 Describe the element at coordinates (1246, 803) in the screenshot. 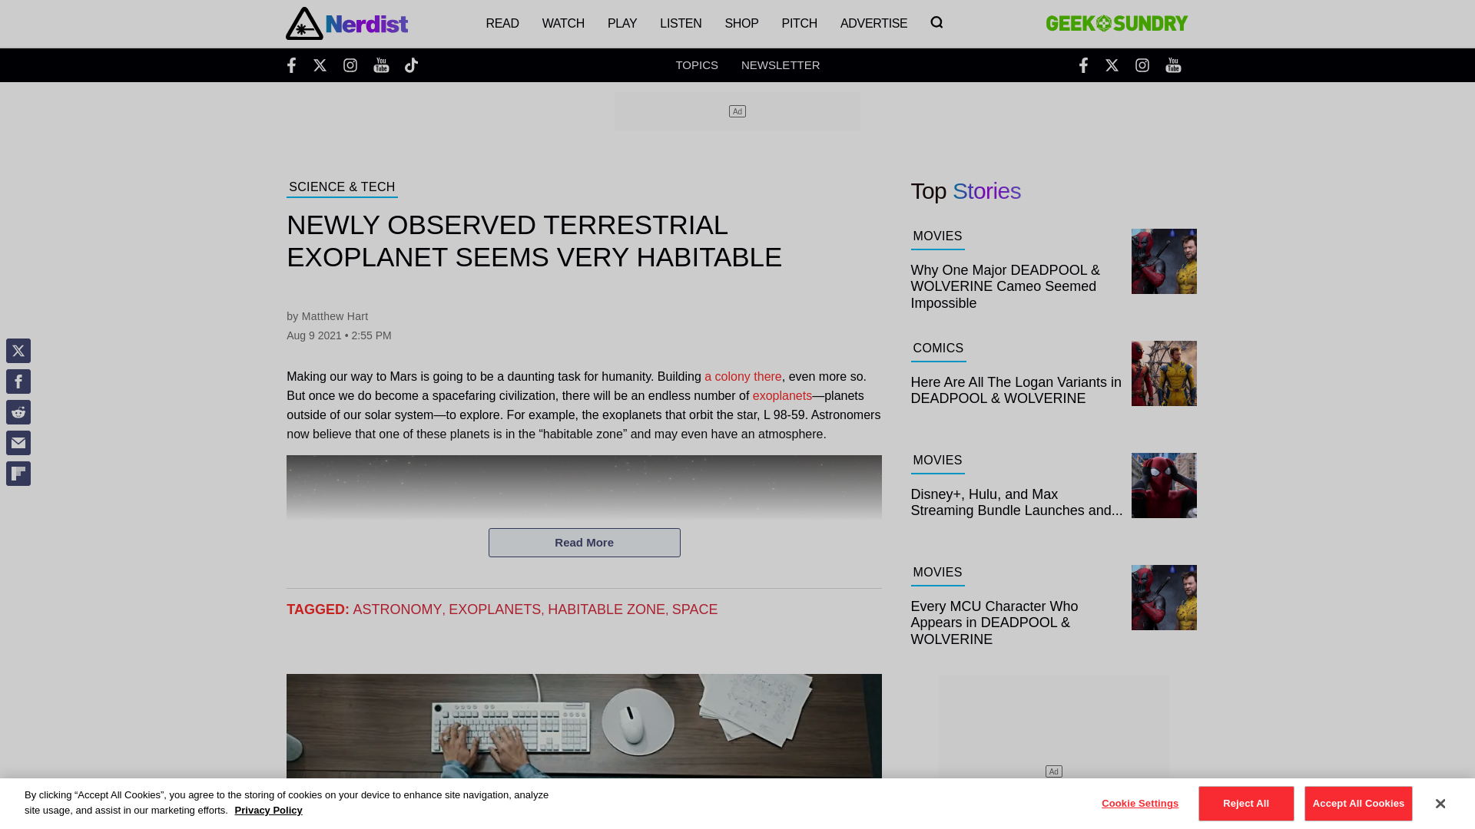

I see `Reject All` at that location.